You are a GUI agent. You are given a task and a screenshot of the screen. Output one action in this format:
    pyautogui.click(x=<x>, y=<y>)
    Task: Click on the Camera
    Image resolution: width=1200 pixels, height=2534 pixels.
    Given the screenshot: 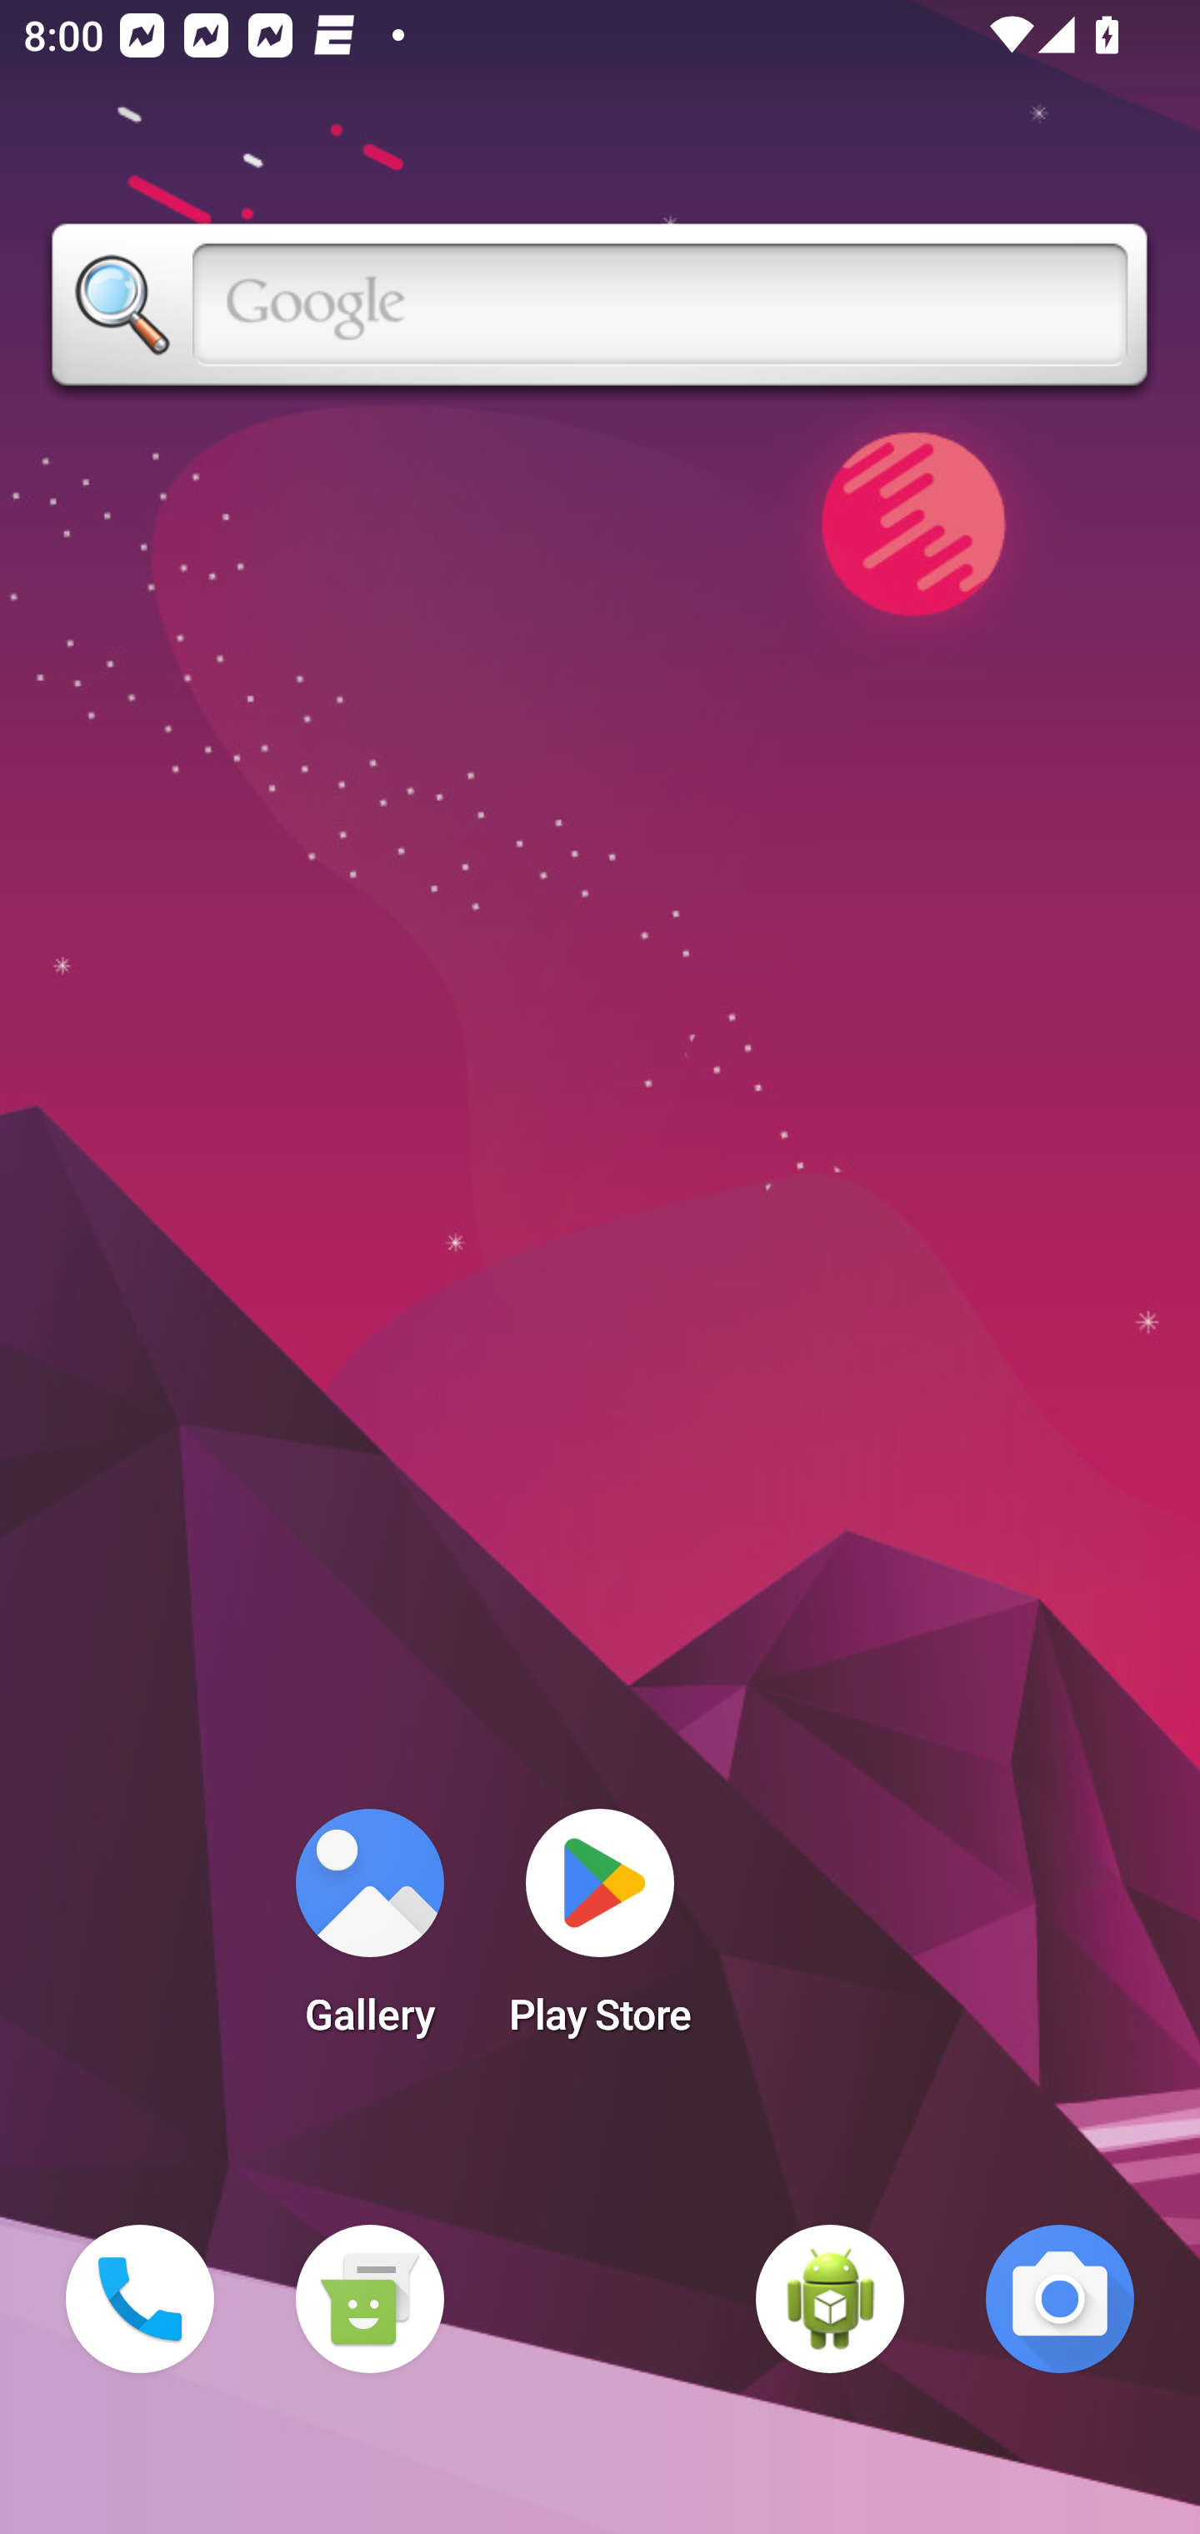 What is the action you would take?
    pyautogui.click(x=1060, y=2299)
    